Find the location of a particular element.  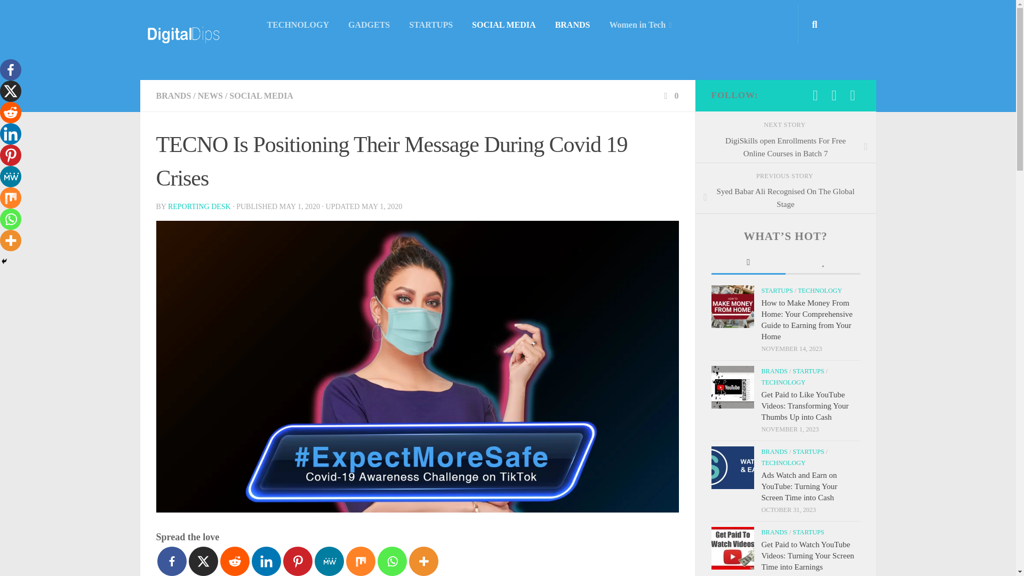

MeWe is located at coordinates (11, 177).